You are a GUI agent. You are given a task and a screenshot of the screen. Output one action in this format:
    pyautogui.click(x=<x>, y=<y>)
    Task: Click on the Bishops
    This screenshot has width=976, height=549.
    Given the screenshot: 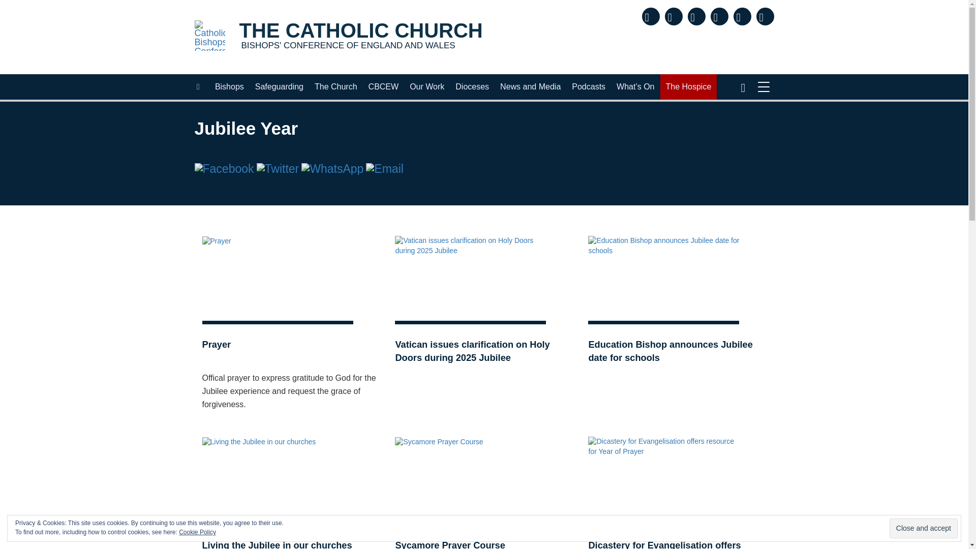 What is the action you would take?
    pyautogui.click(x=280, y=86)
    